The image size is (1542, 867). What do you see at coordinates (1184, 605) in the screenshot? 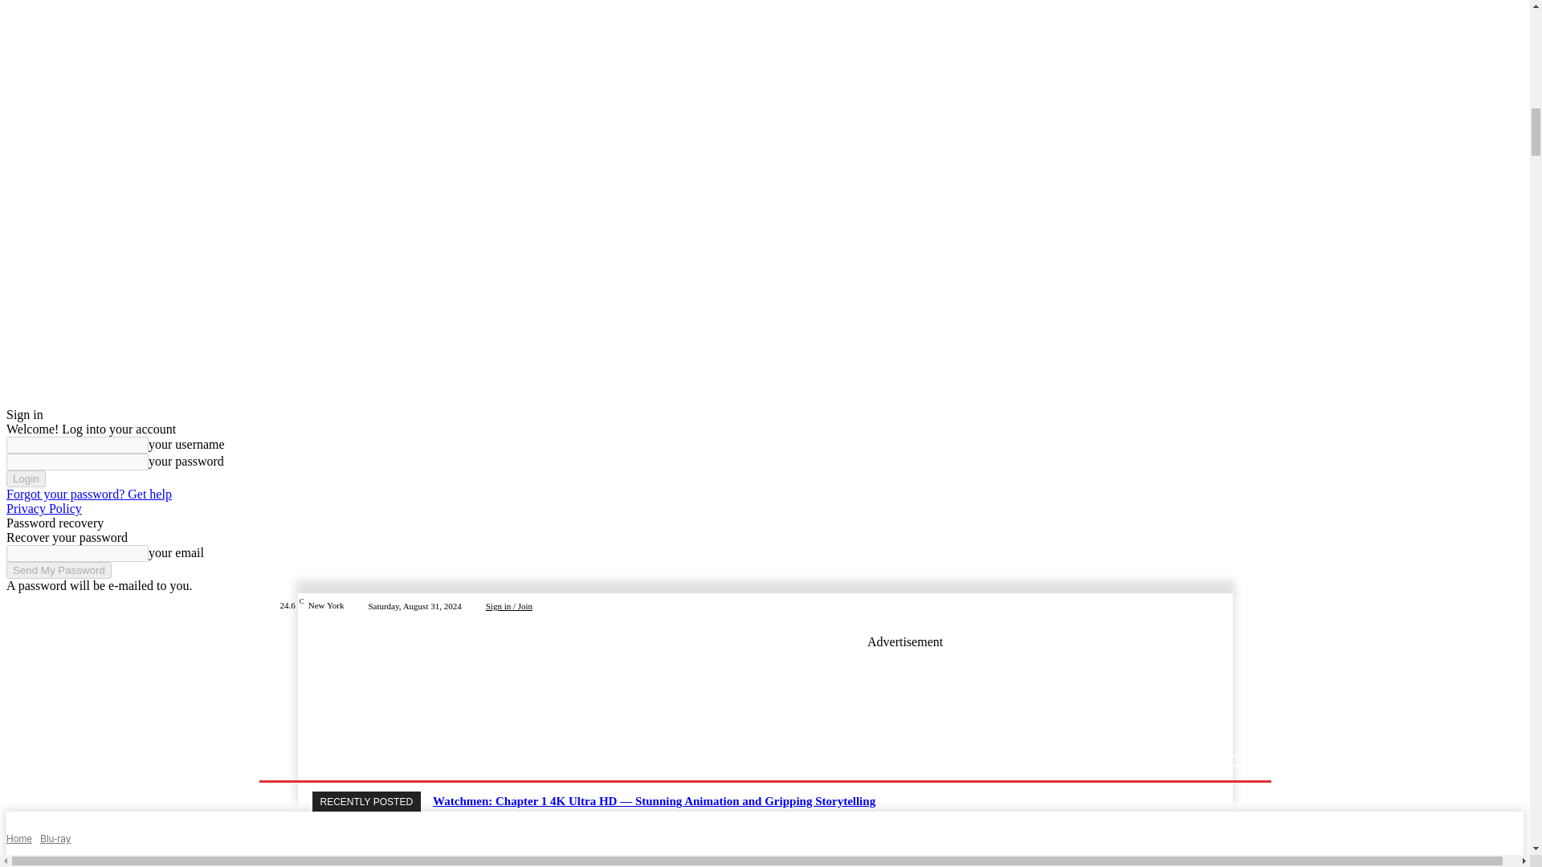
I see `Instagram` at bounding box center [1184, 605].